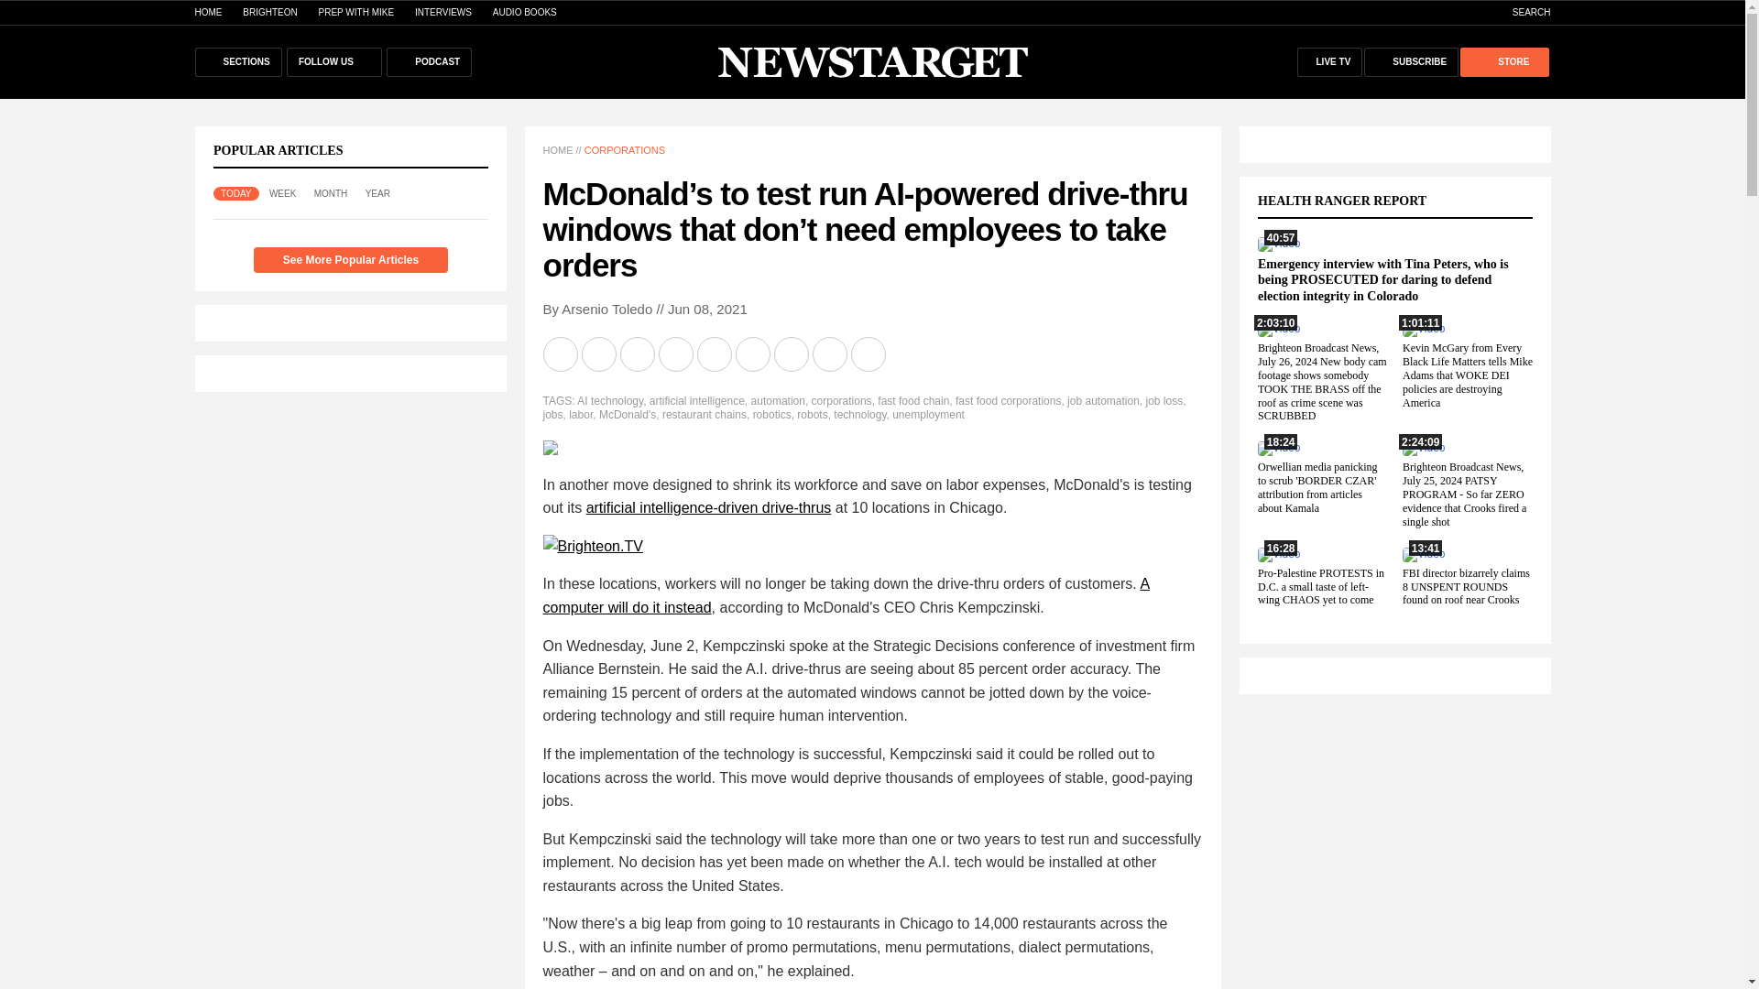 The image size is (1759, 989). What do you see at coordinates (716, 354) in the screenshot?
I see `Share on GAB` at bounding box center [716, 354].